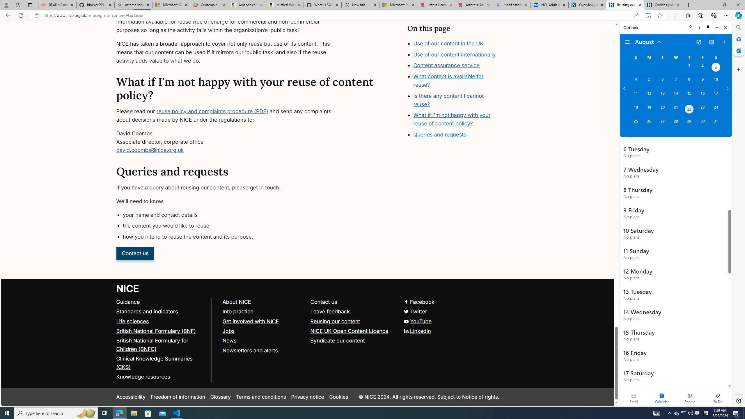  What do you see at coordinates (634, 398) in the screenshot?
I see `Email` at bounding box center [634, 398].